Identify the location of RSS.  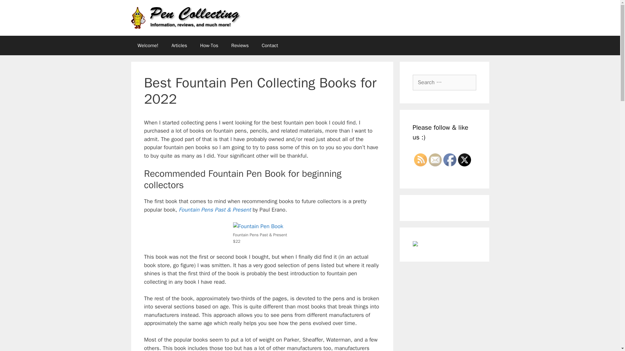
(420, 160).